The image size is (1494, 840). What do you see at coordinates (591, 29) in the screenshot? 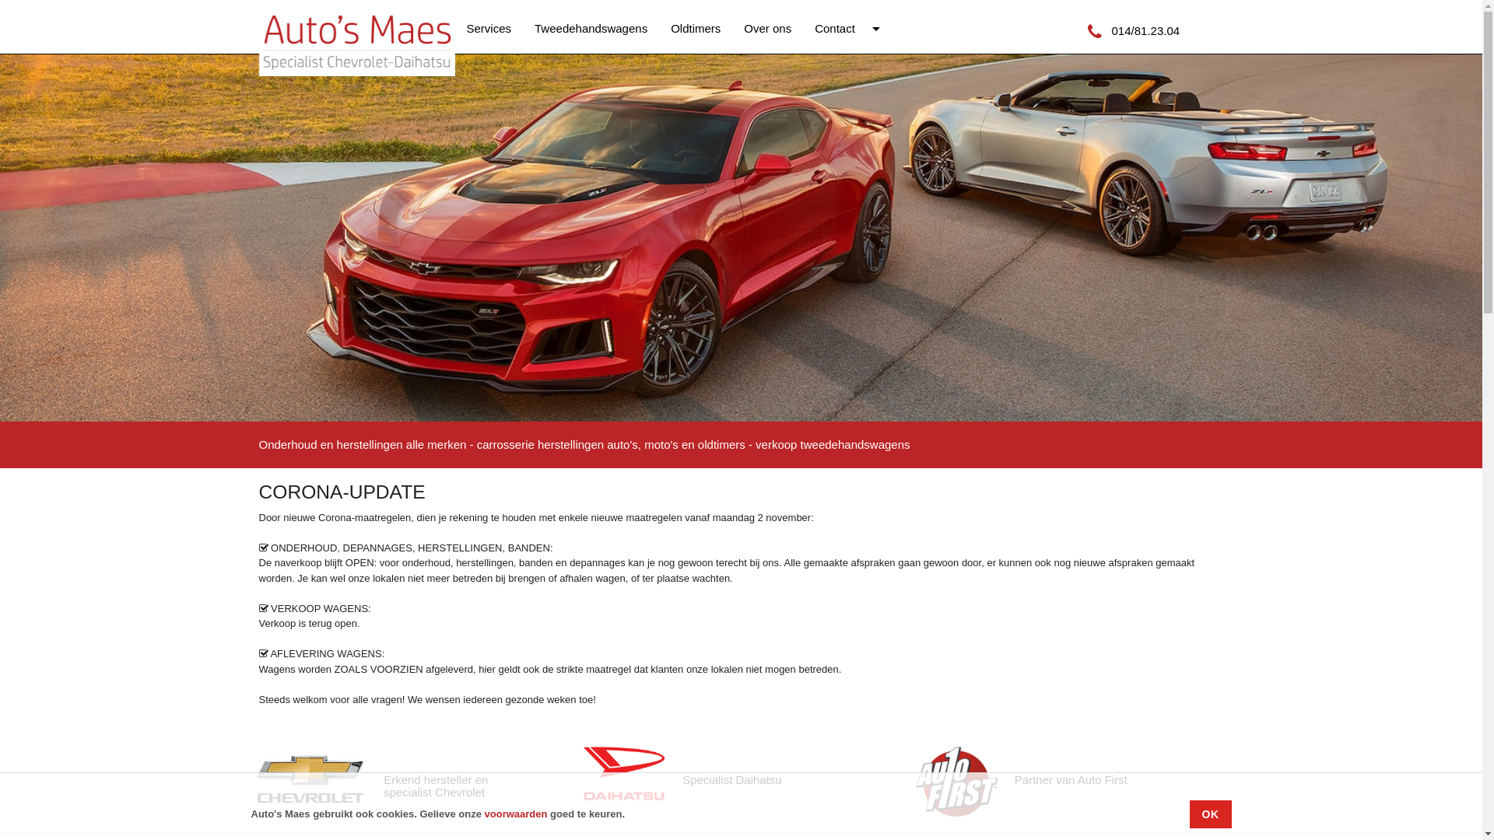
I see `Tweedehandswagens` at bounding box center [591, 29].